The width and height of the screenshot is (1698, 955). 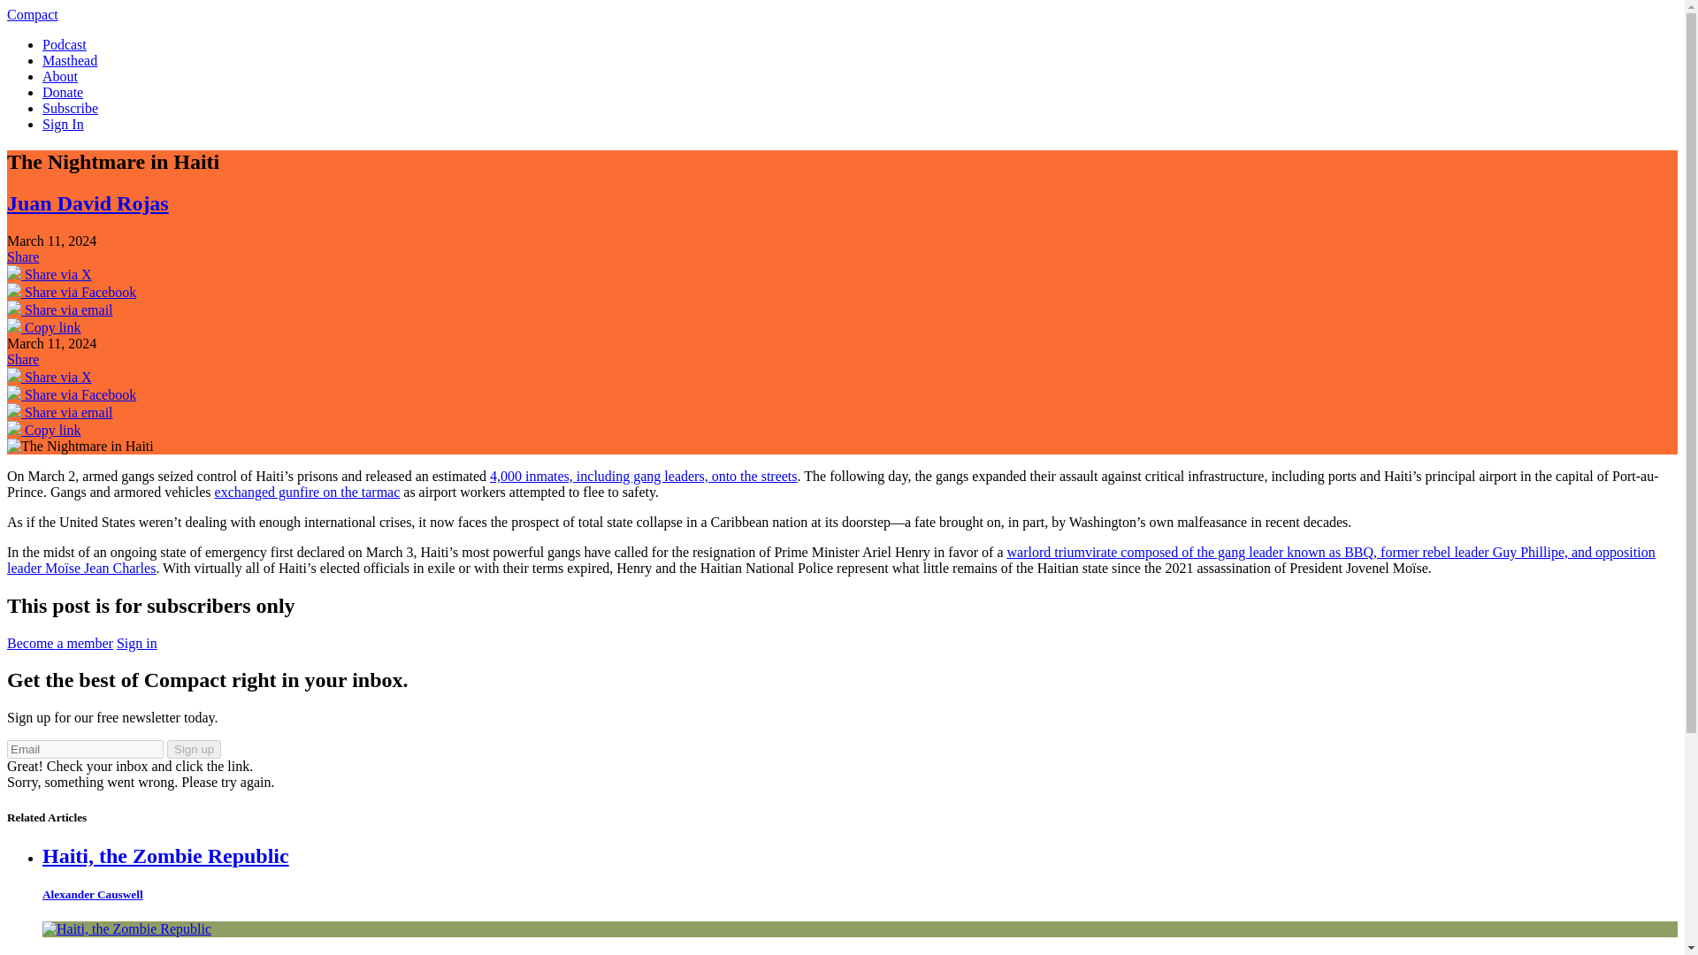 I want to click on Juan David Rojas, so click(x=87, y=203).